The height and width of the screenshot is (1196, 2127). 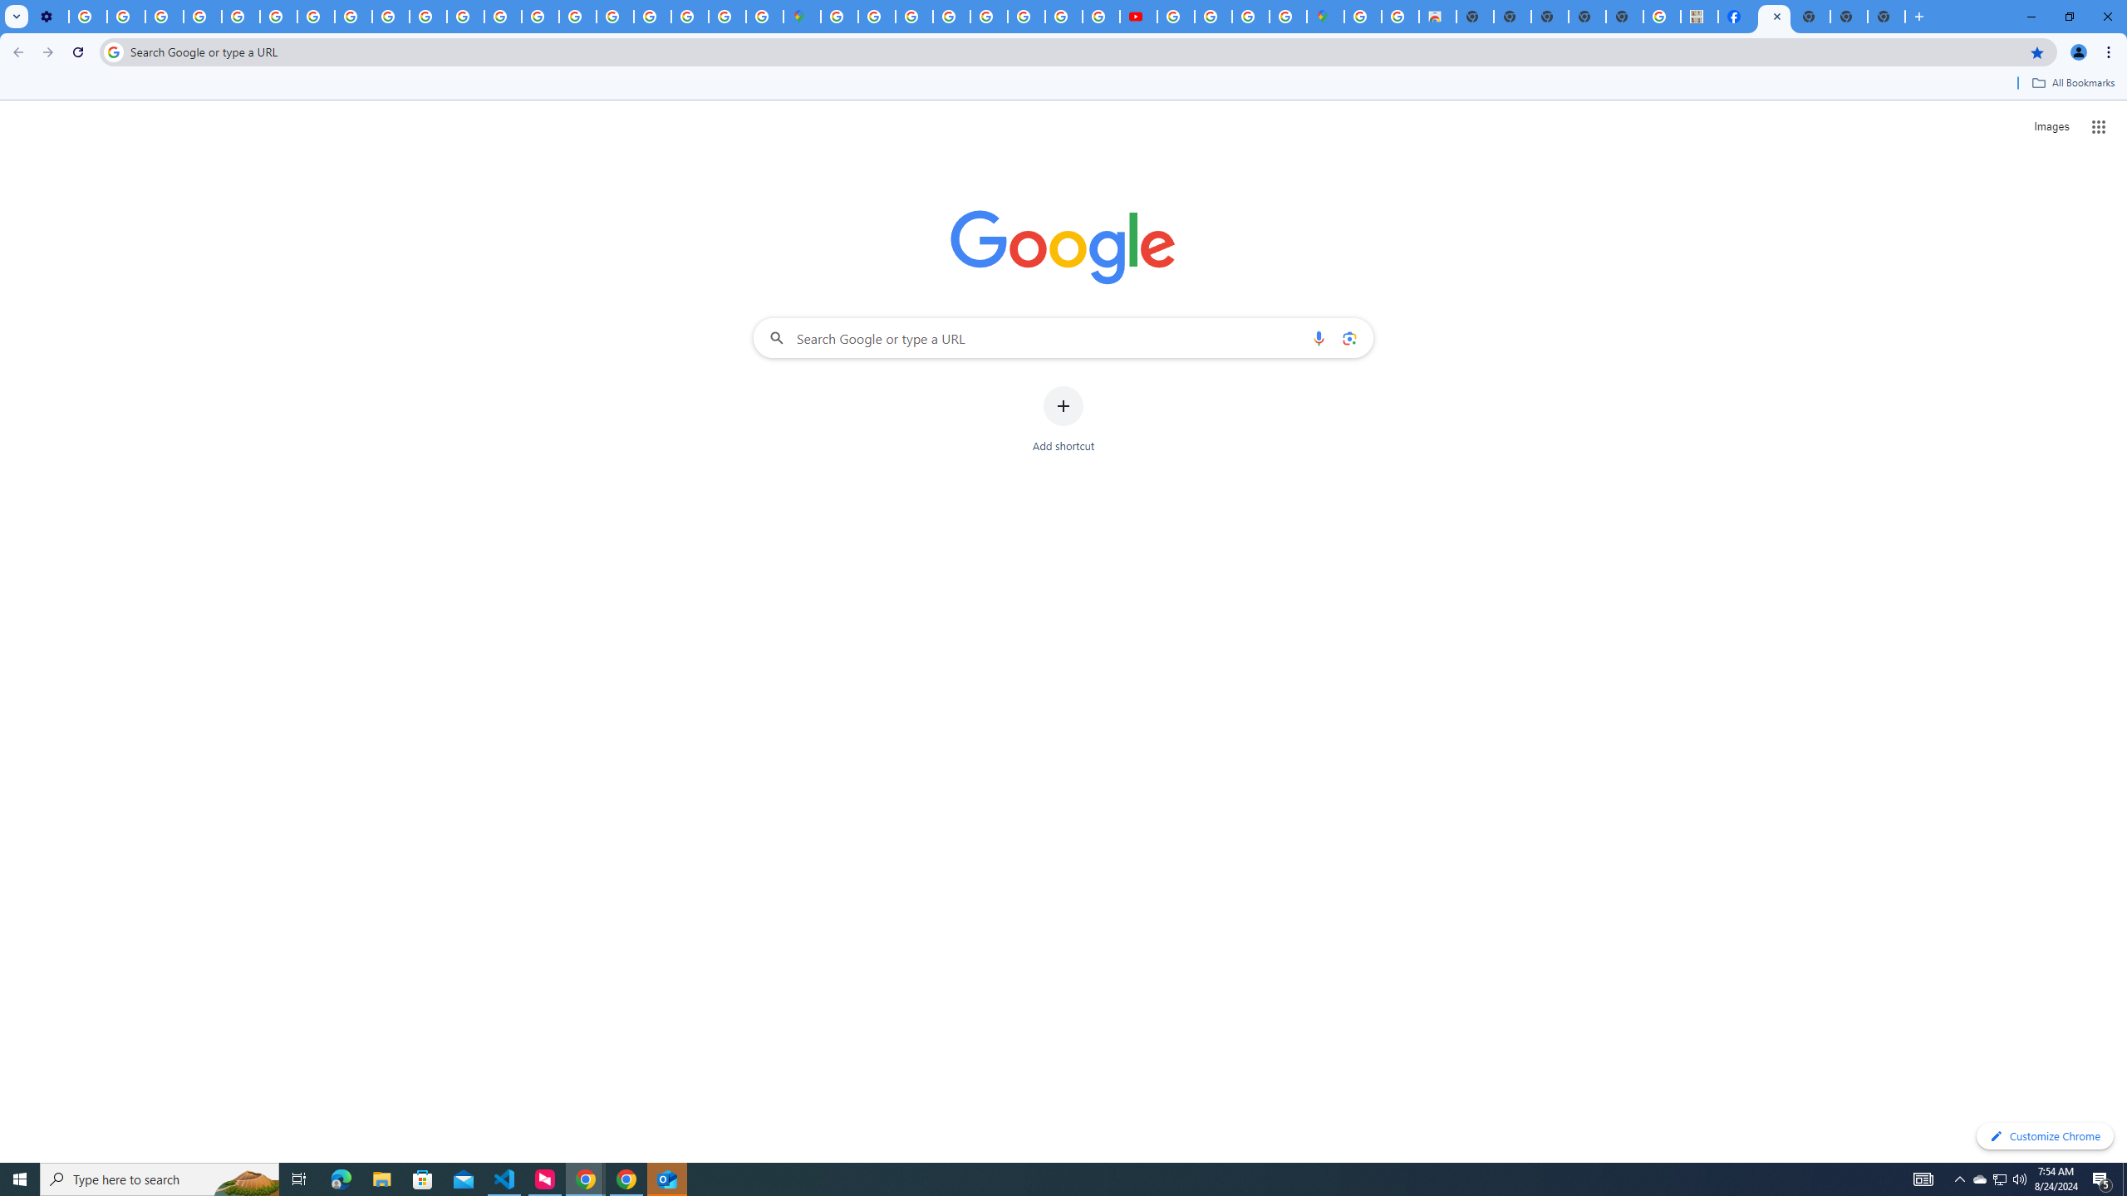 What do you see at coordinates (390, 17) in the screenshot?
I see `Privacy Checkup` at bounding box center [390, 17].